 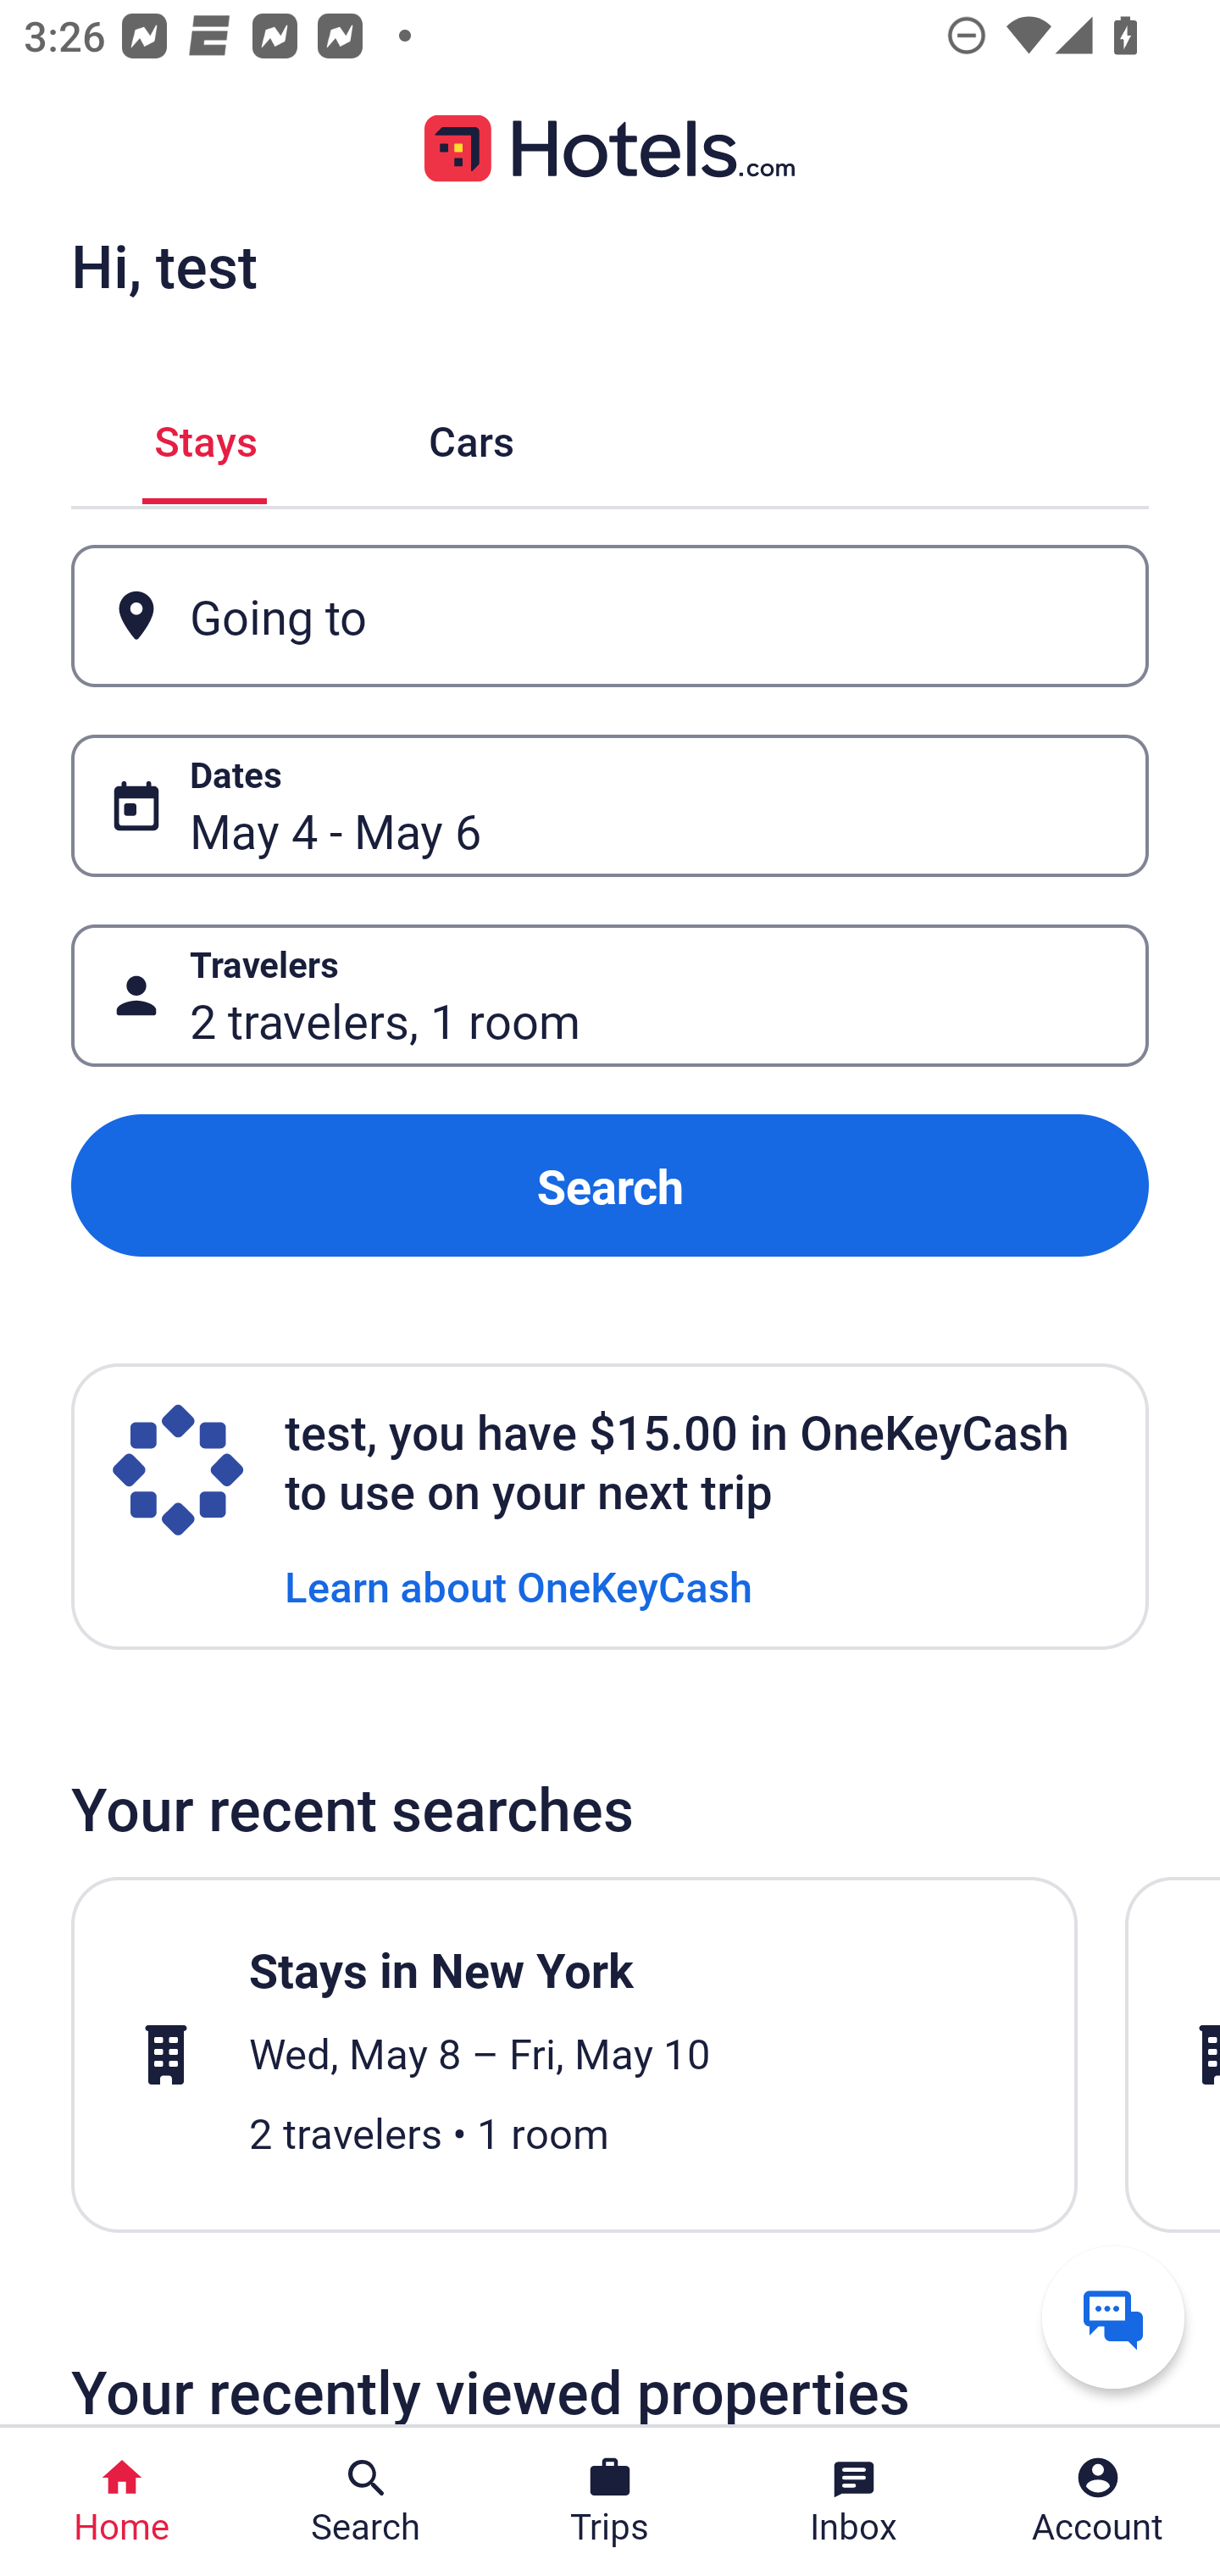 What do you see at coordinates (471, 436) in the screenshot?
I see `Cars` at bounding box center [471, 436].